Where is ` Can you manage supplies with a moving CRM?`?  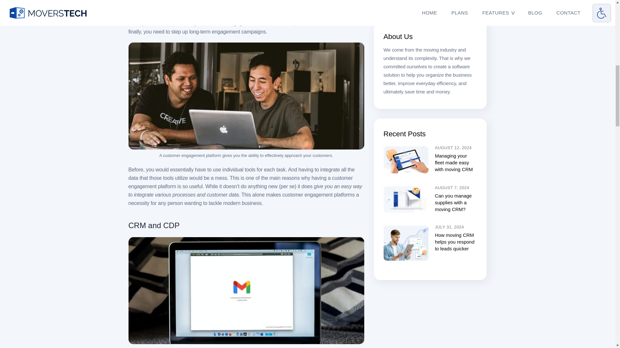  Can you manage supplies with a moving CRM? is located at coordinates (453, 202).